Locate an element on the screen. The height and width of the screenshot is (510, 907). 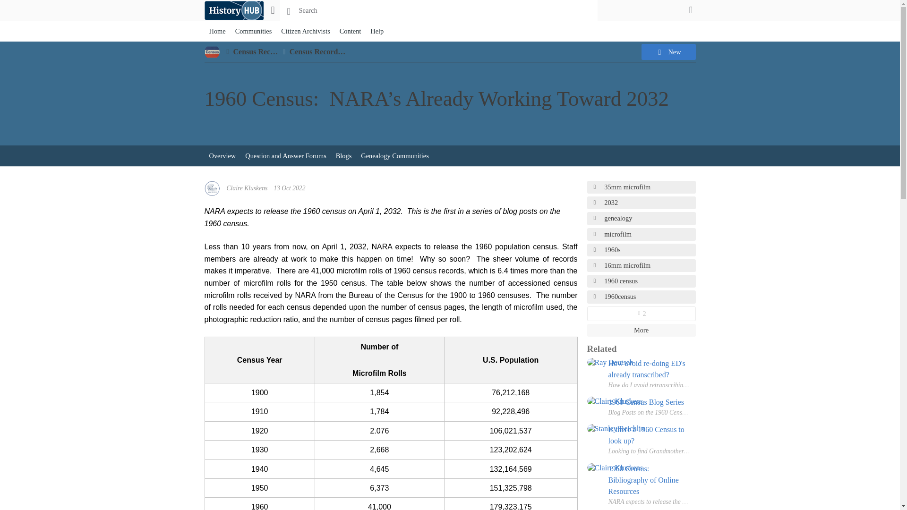
Question and Answer Forums is located at coordinates (285, 156).